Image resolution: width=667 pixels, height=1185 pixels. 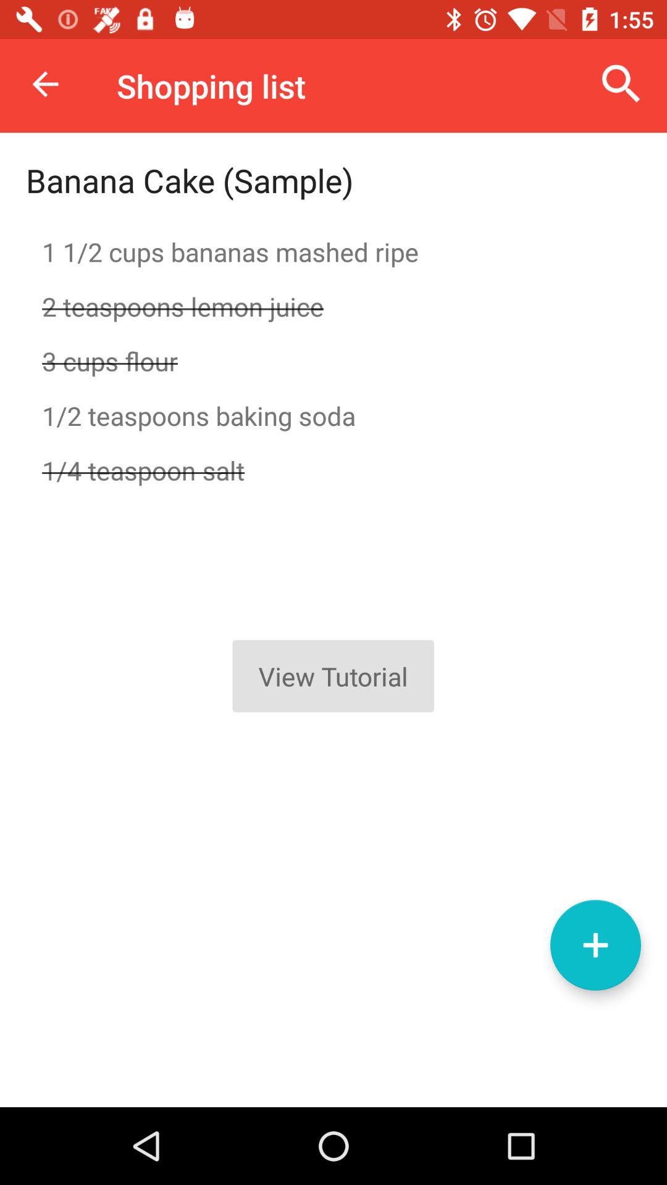 I want to click on select 3 cups flour icon, so click(x=333, y=360).